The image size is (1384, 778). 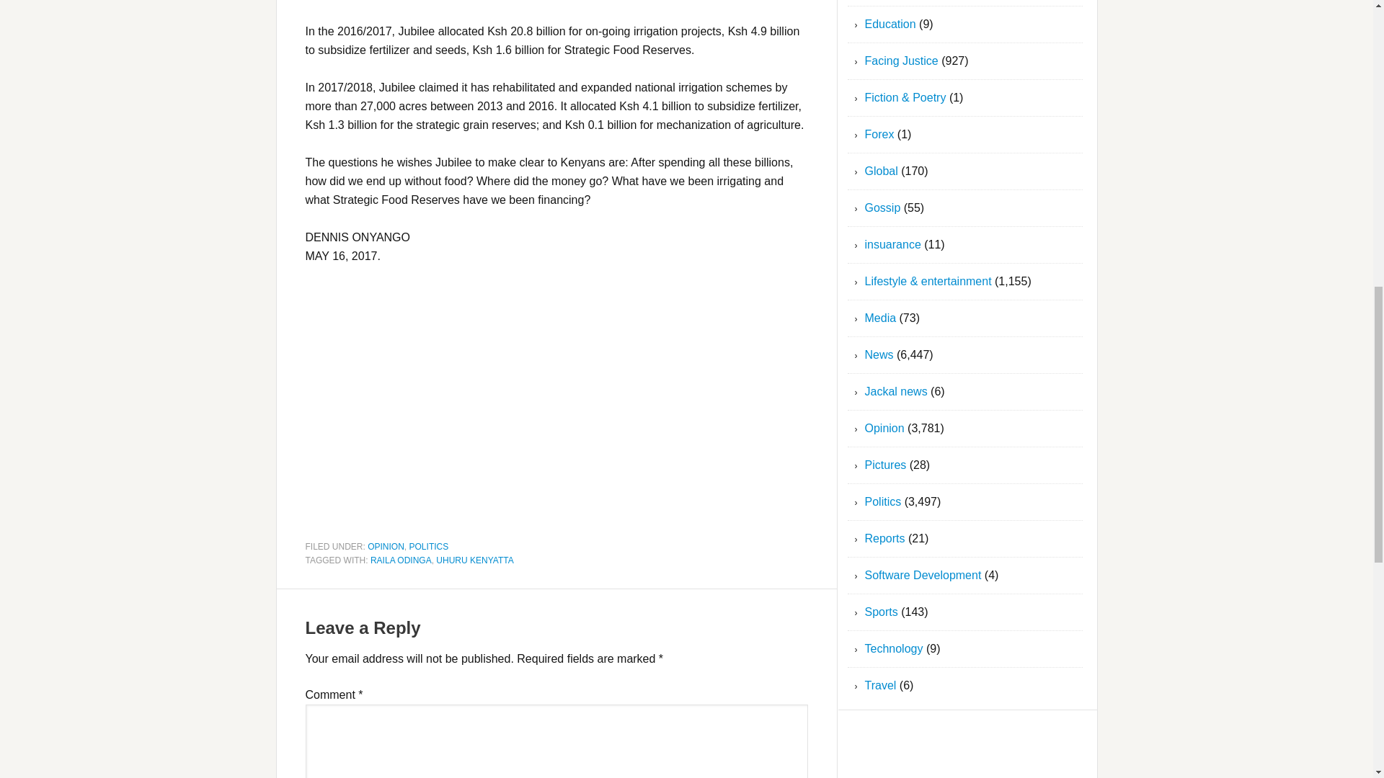 What do you see at coordinates (386, 546) in the screenshot?
I see `OPINION` at bounding box center [386, 546].